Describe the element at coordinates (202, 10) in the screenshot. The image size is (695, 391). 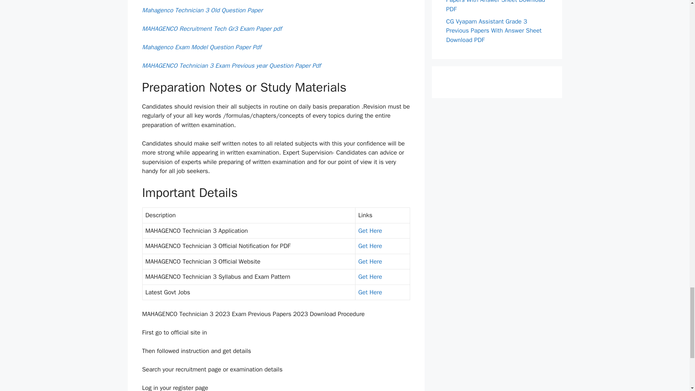
I see `Mahagenco Technician 3 Old Question Paper` at that location.